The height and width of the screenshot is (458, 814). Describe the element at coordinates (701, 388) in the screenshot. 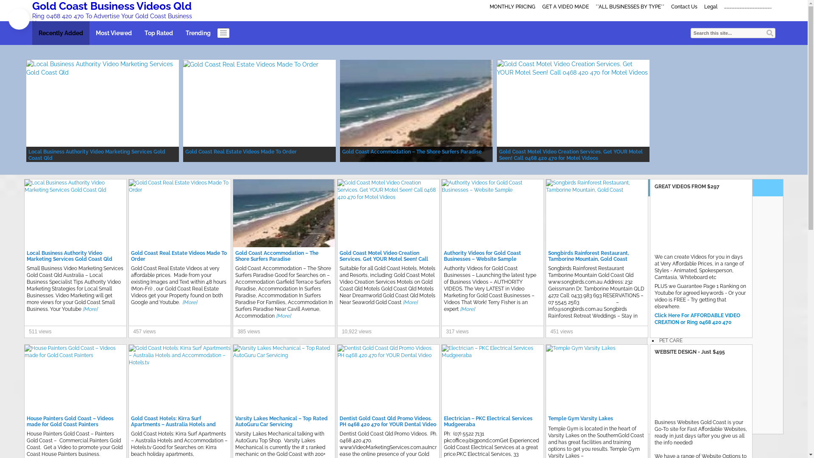

I see `YouTube video player` at that location.